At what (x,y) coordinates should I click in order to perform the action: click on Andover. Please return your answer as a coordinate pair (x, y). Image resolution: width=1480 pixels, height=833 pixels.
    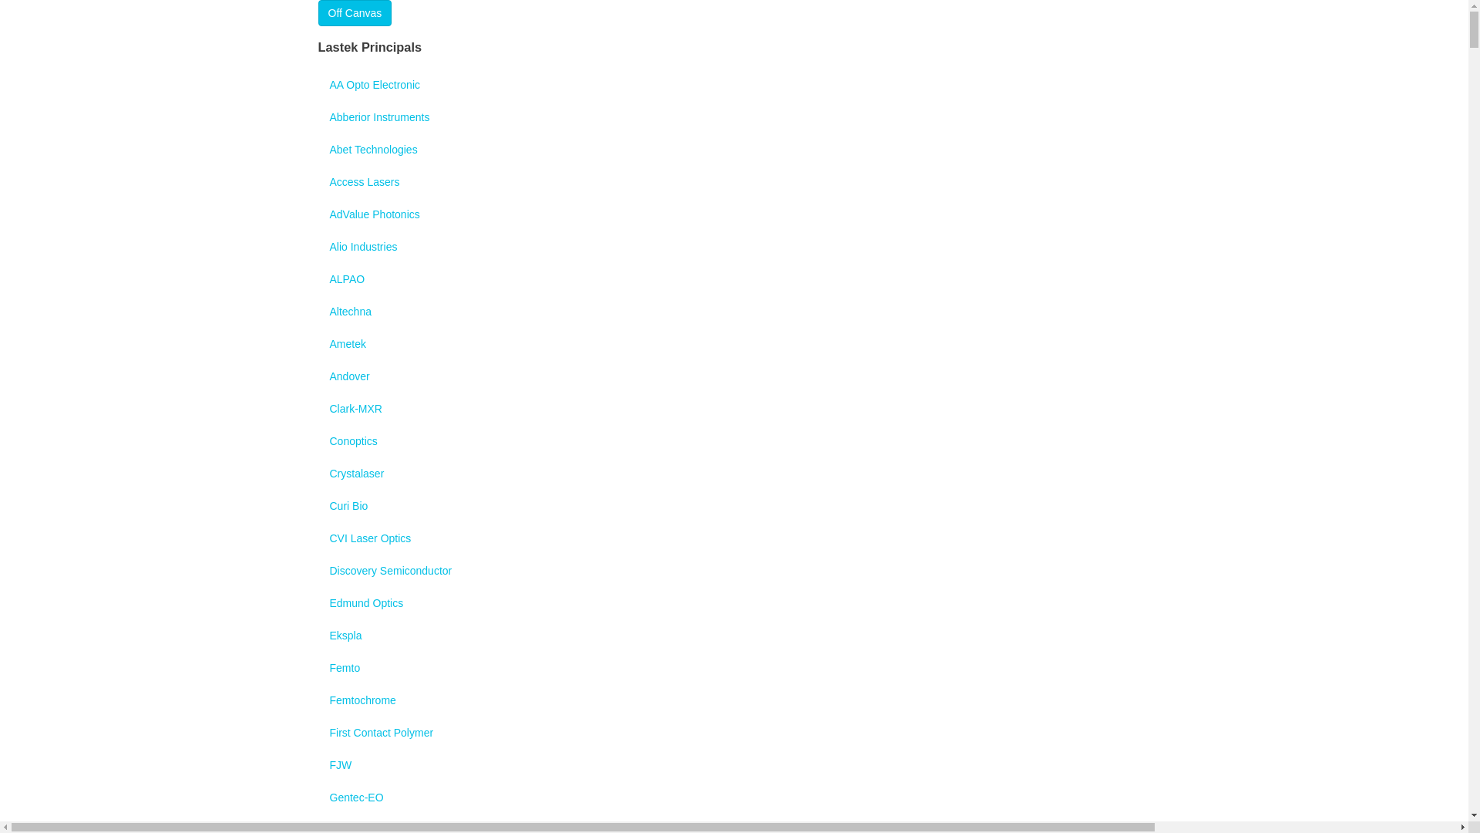
    Looking at the image, I should click on (734, 376).